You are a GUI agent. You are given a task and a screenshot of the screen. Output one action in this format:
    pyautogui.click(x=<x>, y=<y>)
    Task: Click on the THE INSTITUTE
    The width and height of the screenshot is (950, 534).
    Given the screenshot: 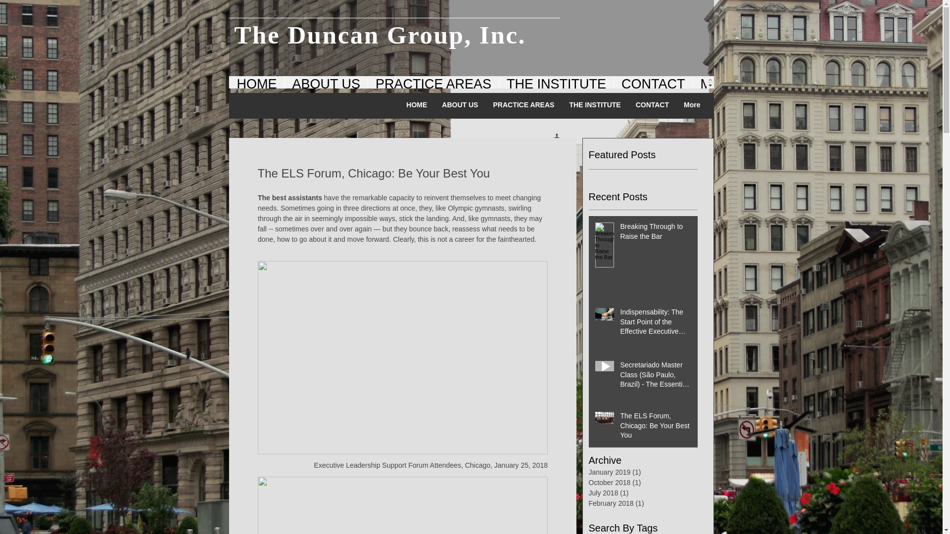 What is the action you would take?
    pyautogui.click(x=556, y=82)
    